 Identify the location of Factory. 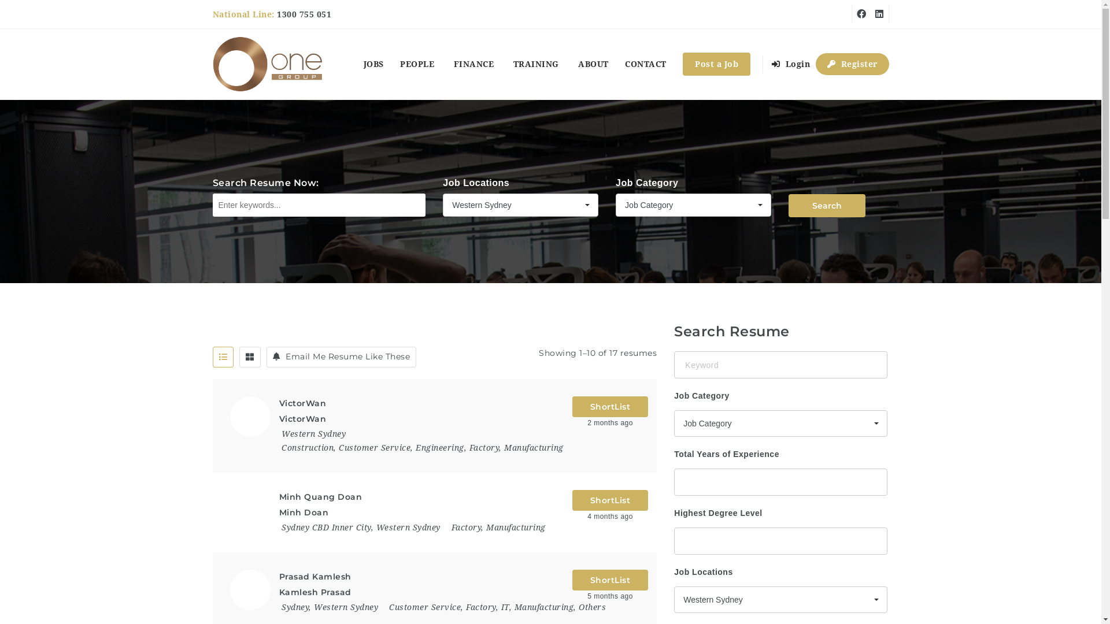
(484, 448).